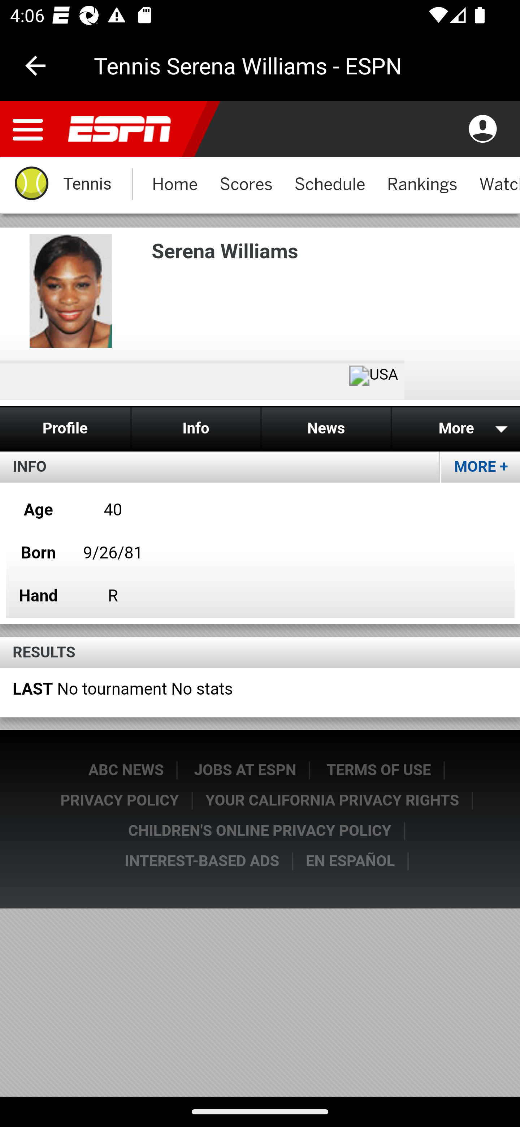 This screenshot has height=1127, width=520. What do you see at coordinates (203, 861) in the screenshot?
I see `INTEREST-BASED ADS` at bounding box center [203, 861].